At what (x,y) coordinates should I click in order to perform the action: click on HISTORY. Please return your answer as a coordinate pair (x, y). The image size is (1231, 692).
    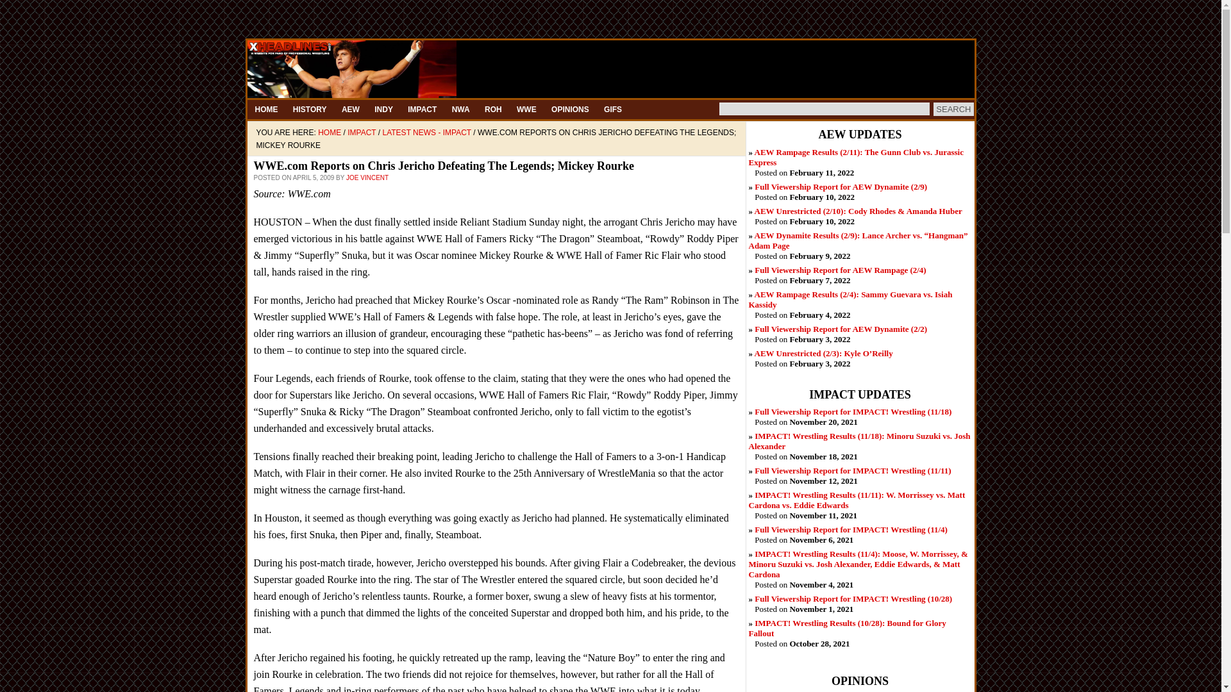
    Looking at the image, I should click on (310, 109).